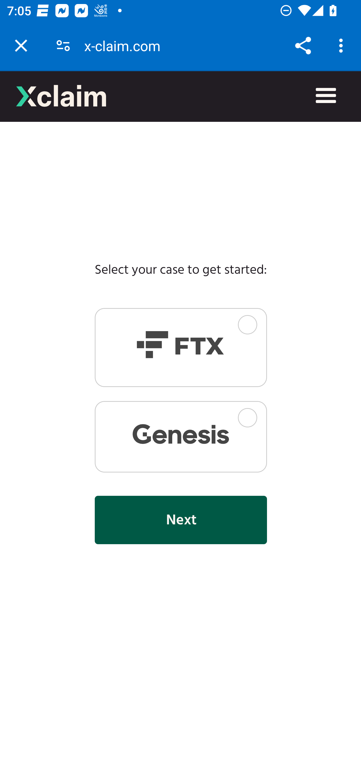 Image resolution: width=361 pixels, height=762 pixels. I want to click on Xclaim, so click(61, 96).